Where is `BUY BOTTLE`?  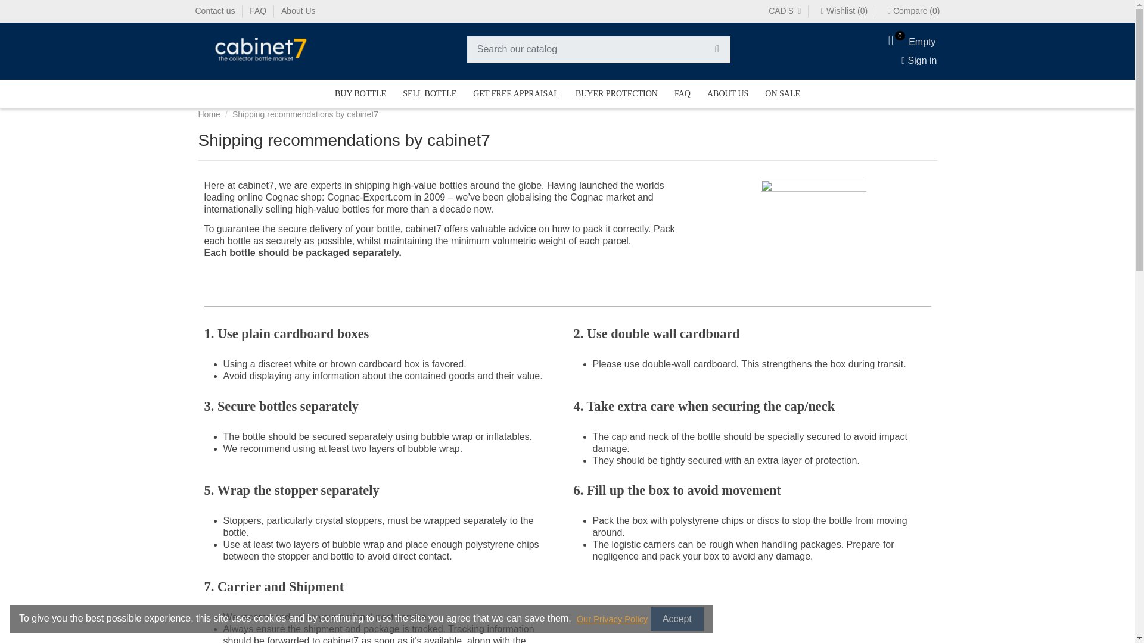
BUY BOTTLE is located at coordinates (360, 94).